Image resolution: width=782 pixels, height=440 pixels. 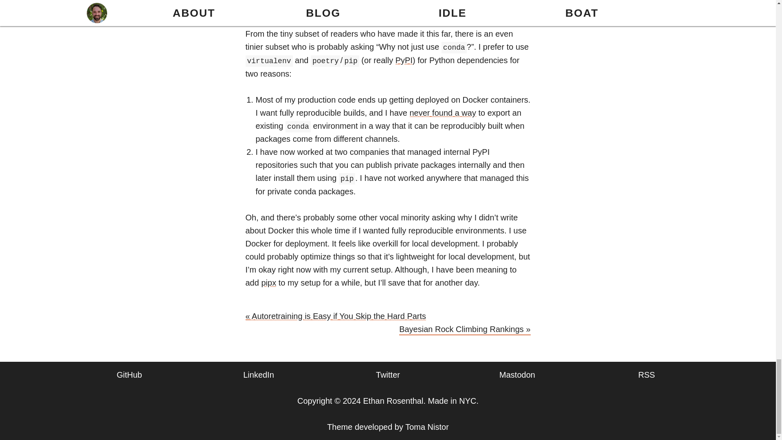 I want to click on Twitter, so click(x=388, y=375).